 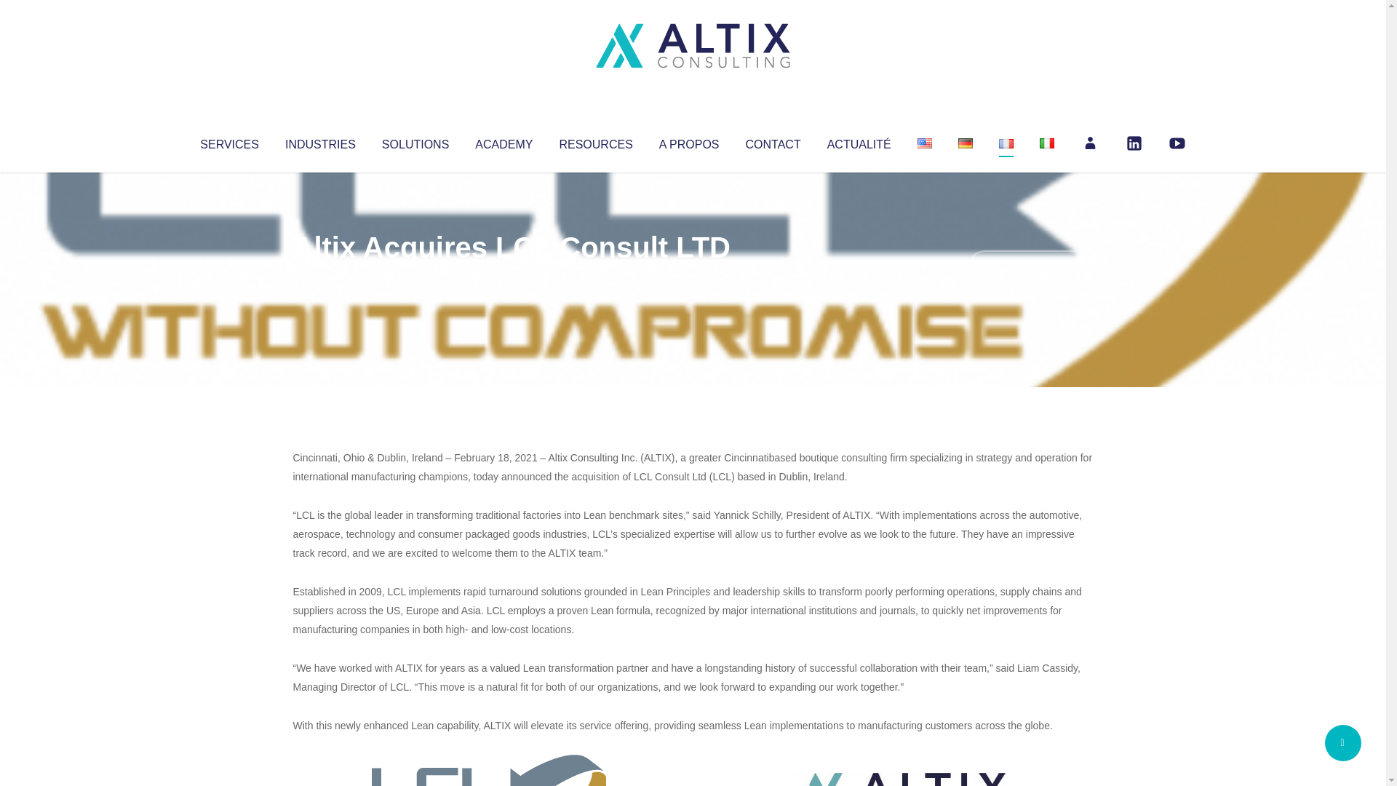 I want to click on Articles par Altix, so click(x=320, y=277).